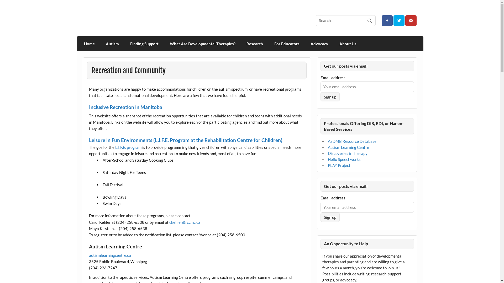  I want to click on Autism Learning Centre, so click(349, 147).